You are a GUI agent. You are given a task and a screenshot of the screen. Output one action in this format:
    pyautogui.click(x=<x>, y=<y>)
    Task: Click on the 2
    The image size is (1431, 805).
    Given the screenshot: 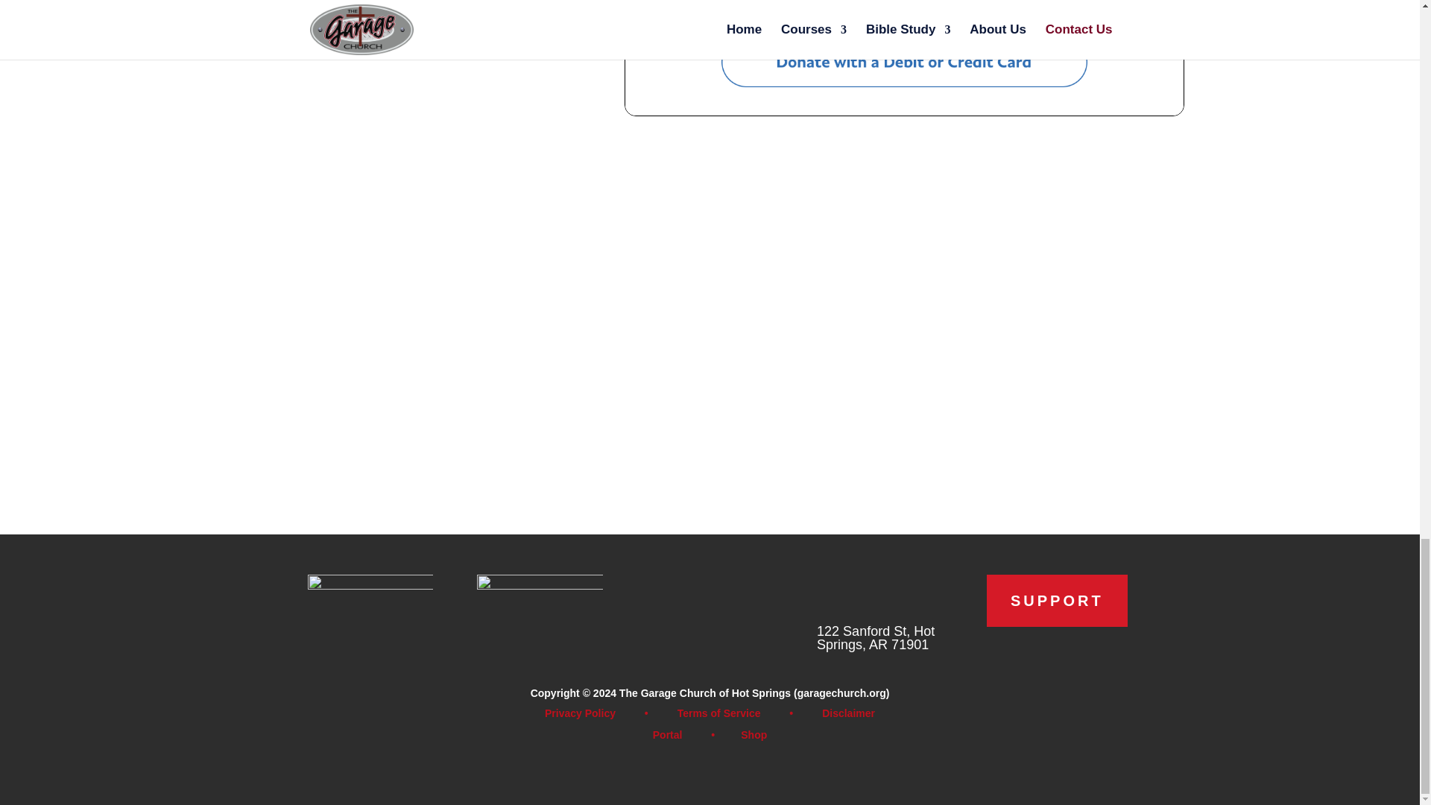 What is the action you would take?
    pyautogui.click(x=540, y=606)
    